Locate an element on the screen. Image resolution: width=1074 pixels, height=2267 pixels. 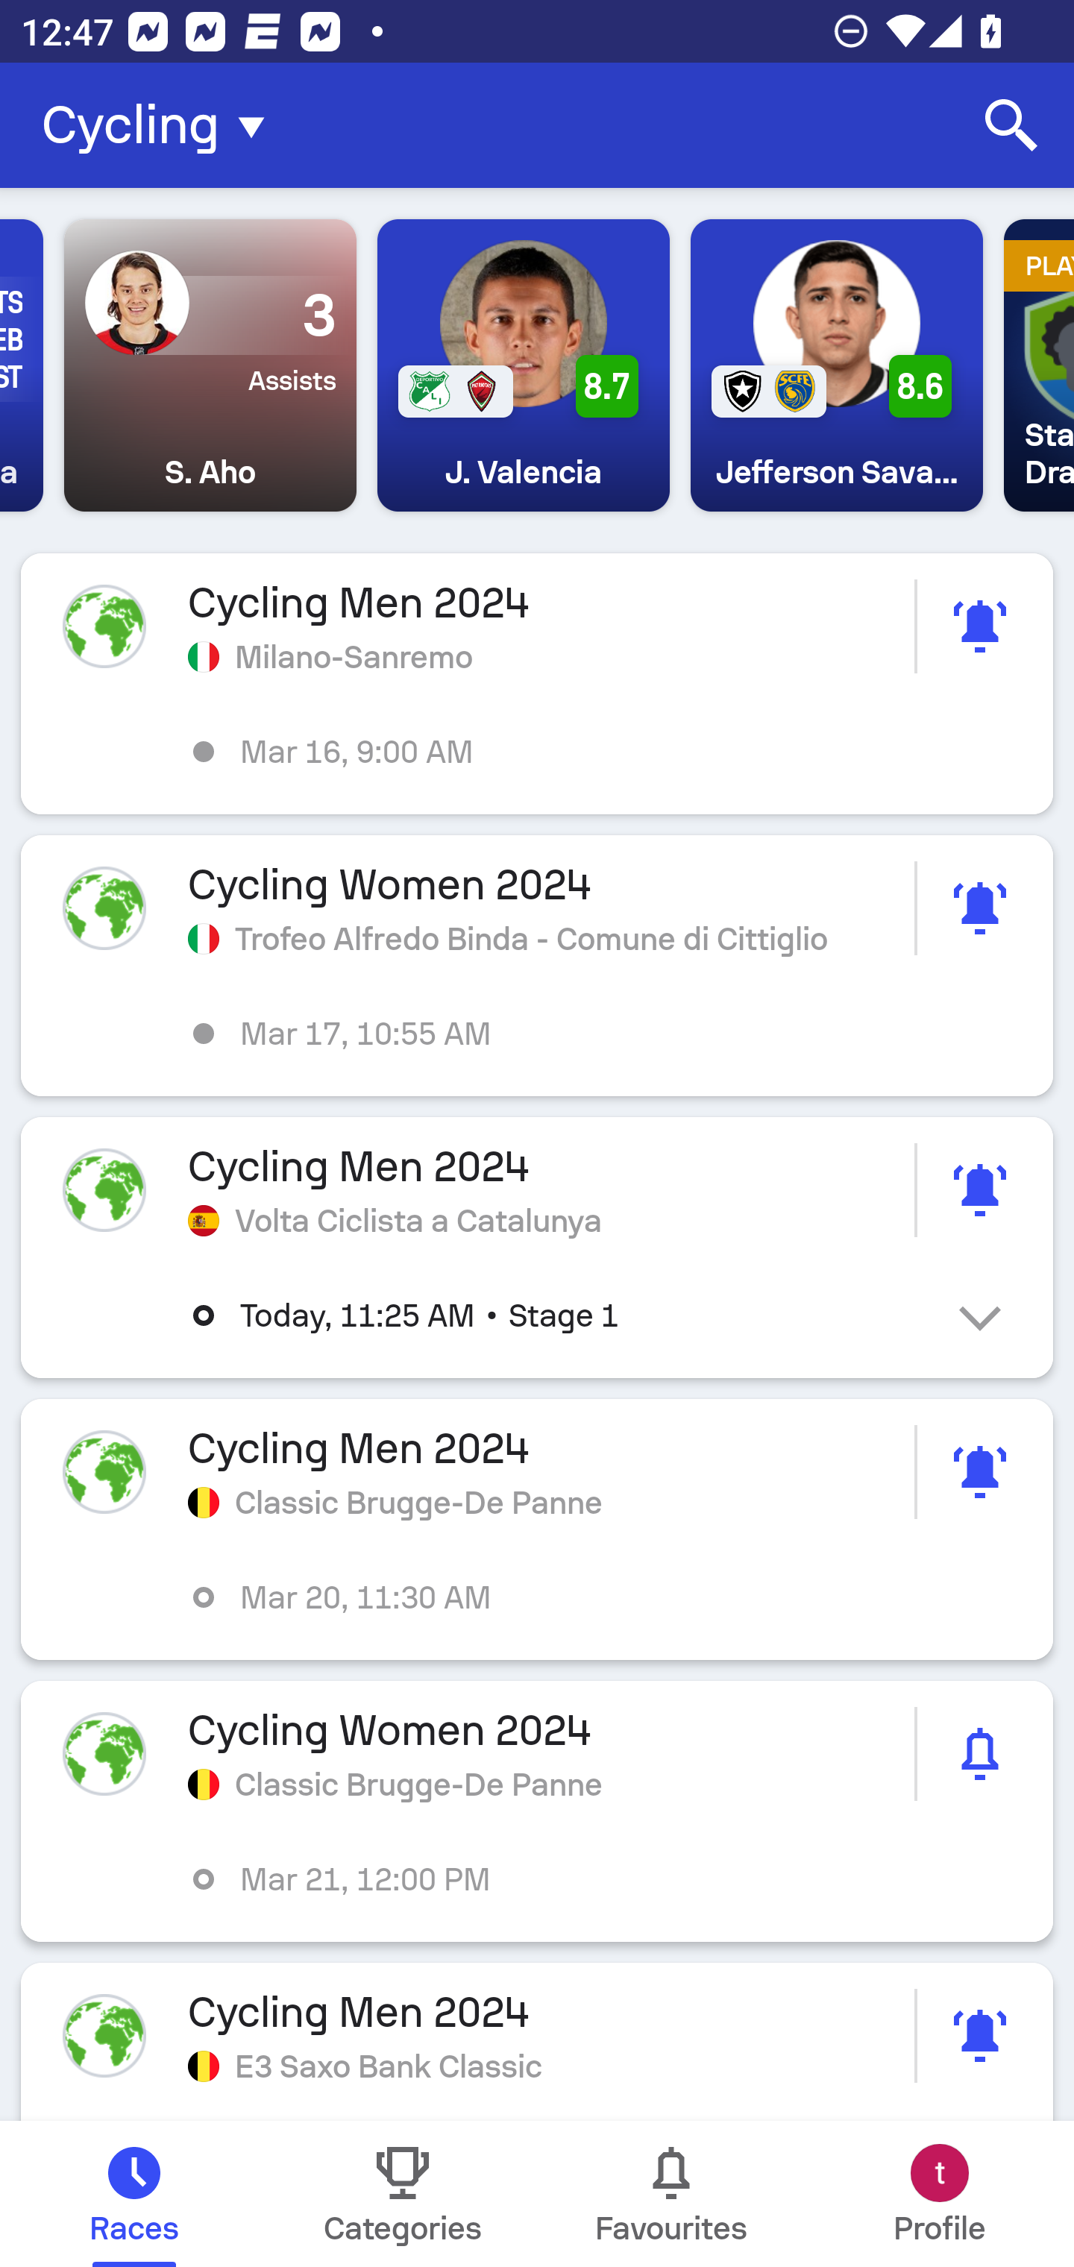
Profile is located at coordinates (940, 2194).